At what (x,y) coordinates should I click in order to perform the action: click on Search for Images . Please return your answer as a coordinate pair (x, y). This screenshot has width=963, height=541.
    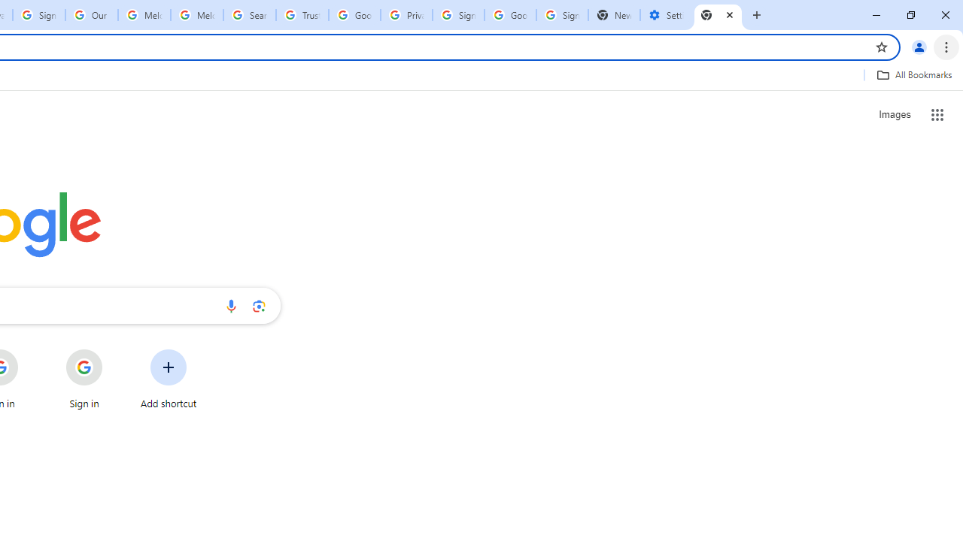
    Looking at the image, I should click on (894, 114).